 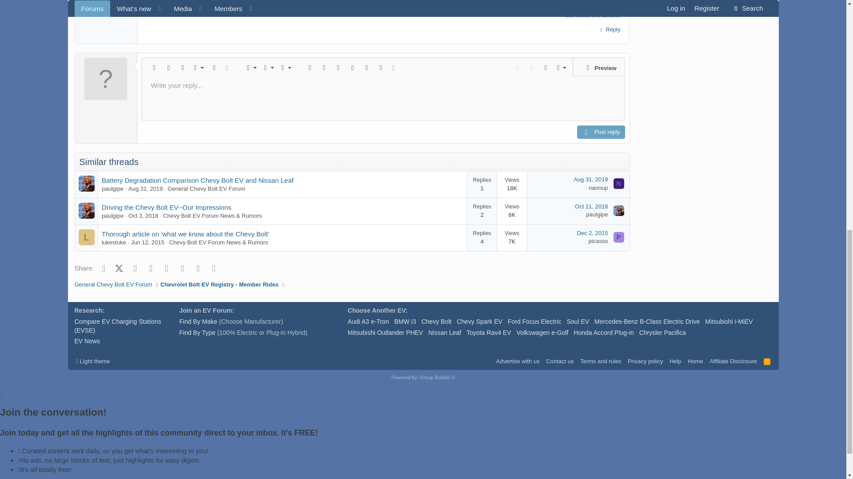 I want to click on Remove formatting, so click(x=154, y=67).